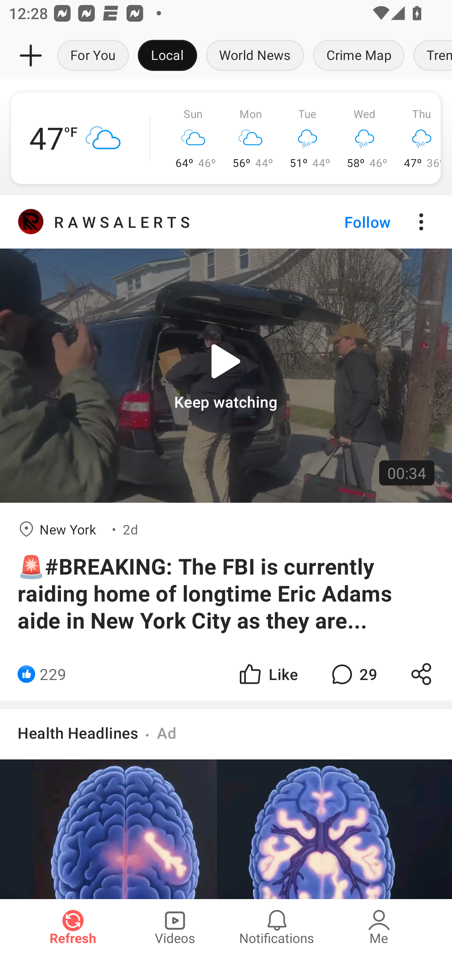 The image size is (452, 954). What do you see at coordinates (365, 138) in the screenshot?
I see `Wed 58º 46º` at bounding box center [365, 138].